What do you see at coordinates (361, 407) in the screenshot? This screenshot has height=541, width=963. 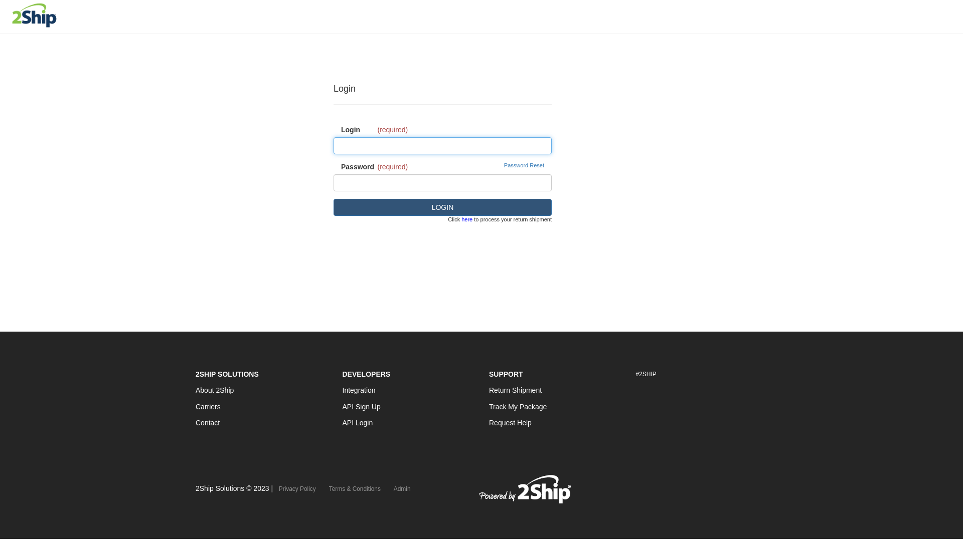 I see `API Sign Up` at bounding box center [361, 407].